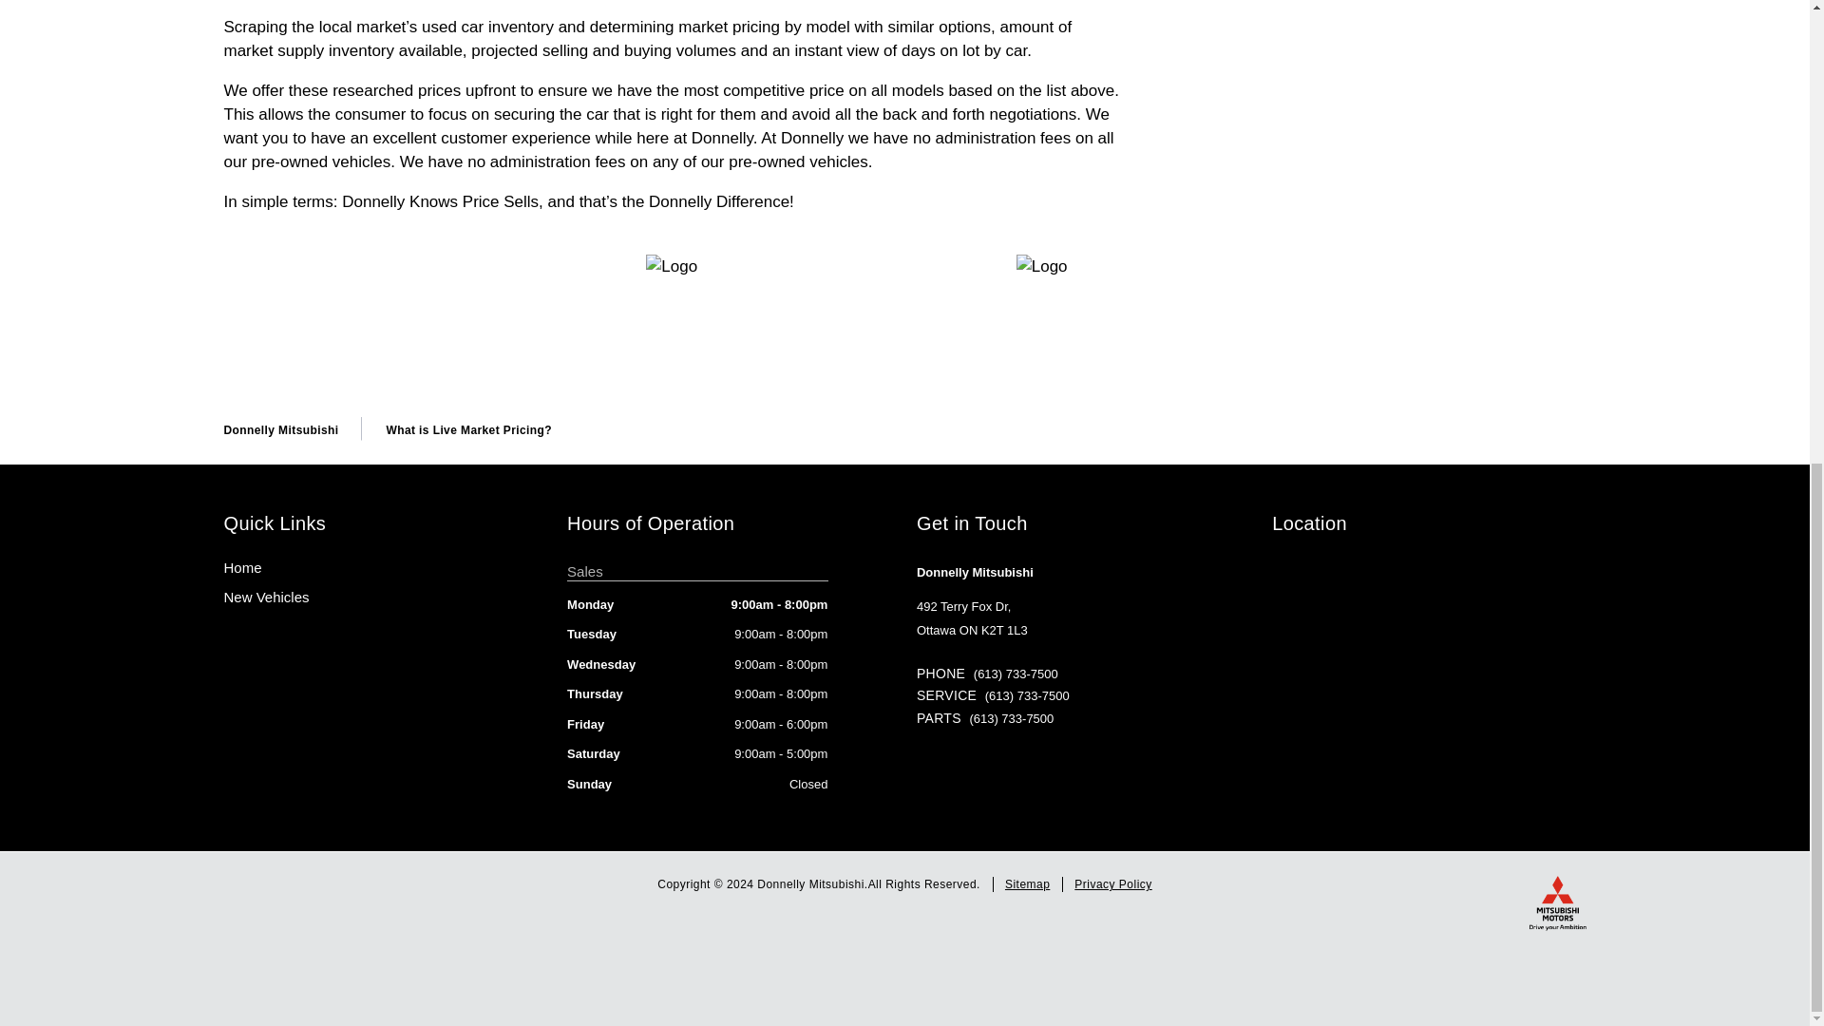 The image size is (1824, 1026). Describe the element at coordinates (281, 430) in the screenshot. I see `Go to Donnelly Mitsubishi.` at that location.